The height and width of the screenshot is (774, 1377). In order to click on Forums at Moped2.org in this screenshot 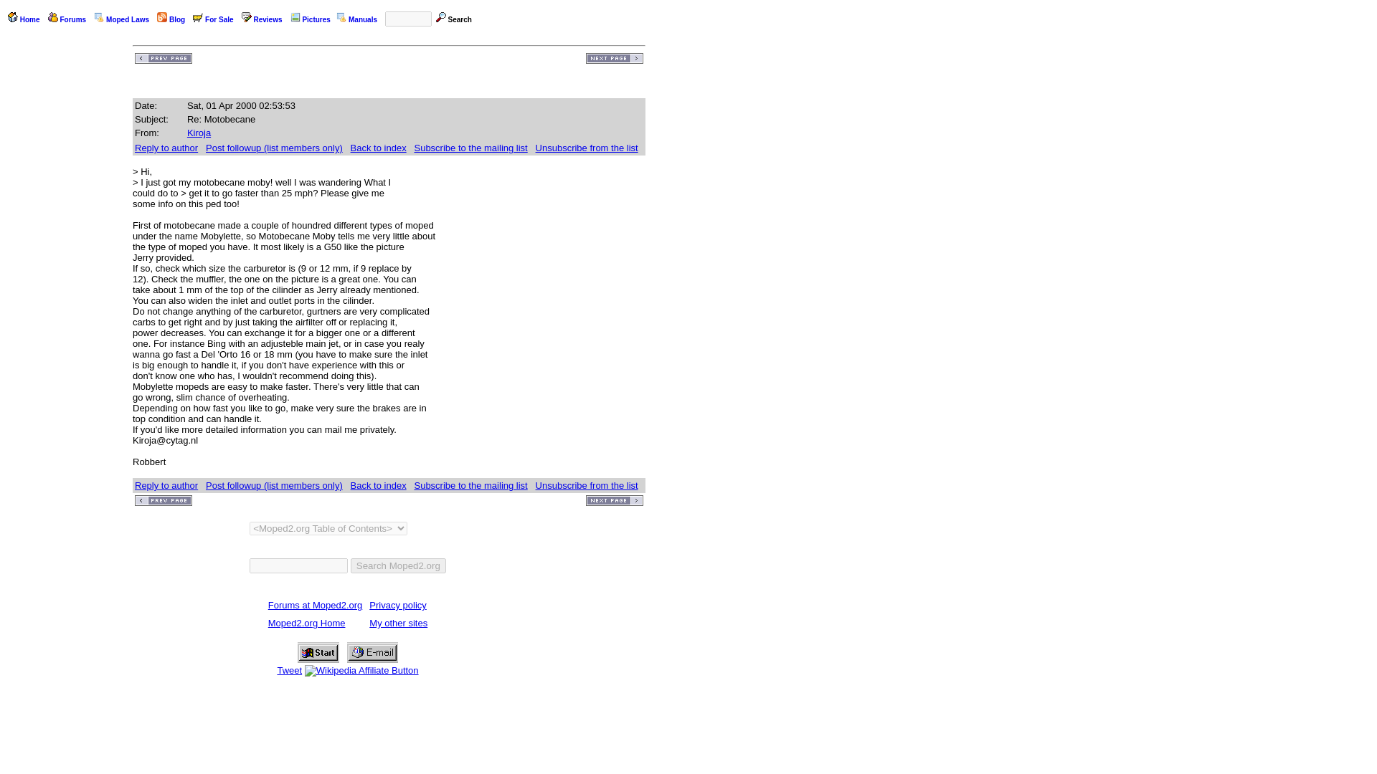, I will do `click(316, 605)`.